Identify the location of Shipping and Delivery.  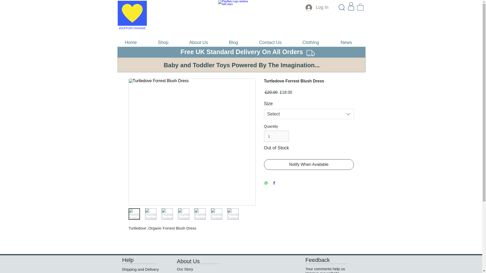
(140, 269).